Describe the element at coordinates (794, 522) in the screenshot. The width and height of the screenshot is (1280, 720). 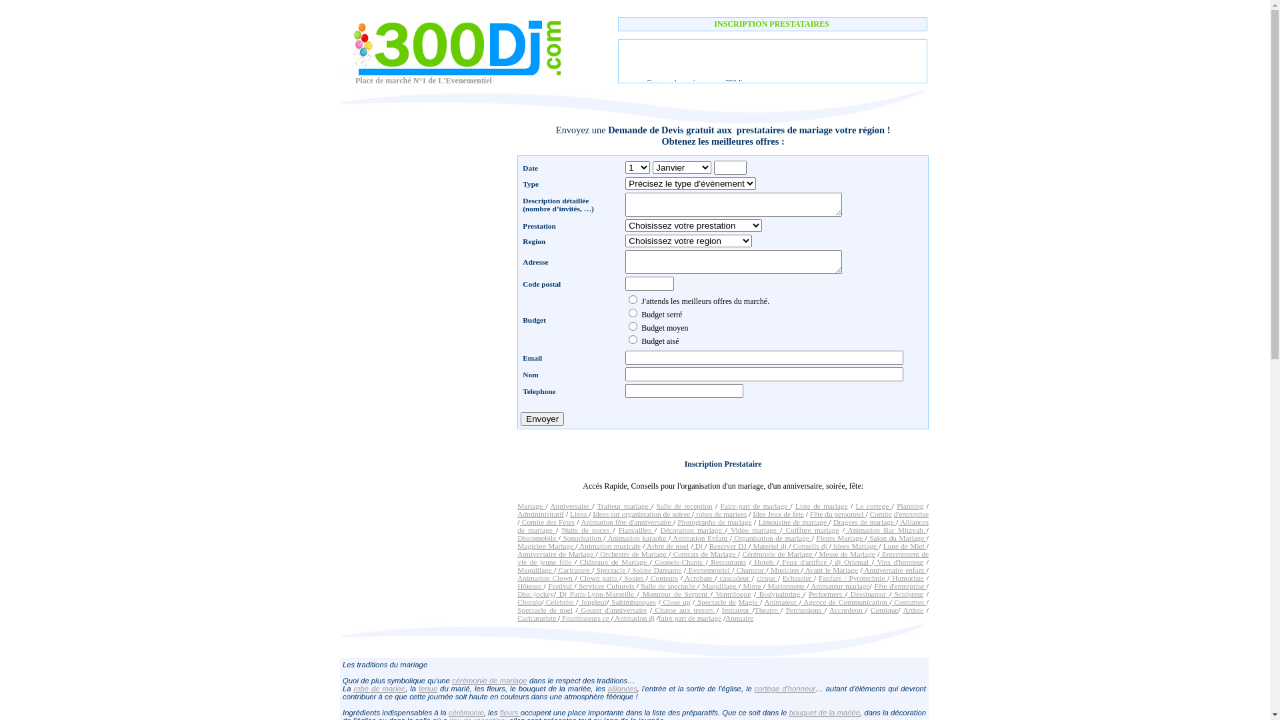
I see `Limousine de mariage` at that location.